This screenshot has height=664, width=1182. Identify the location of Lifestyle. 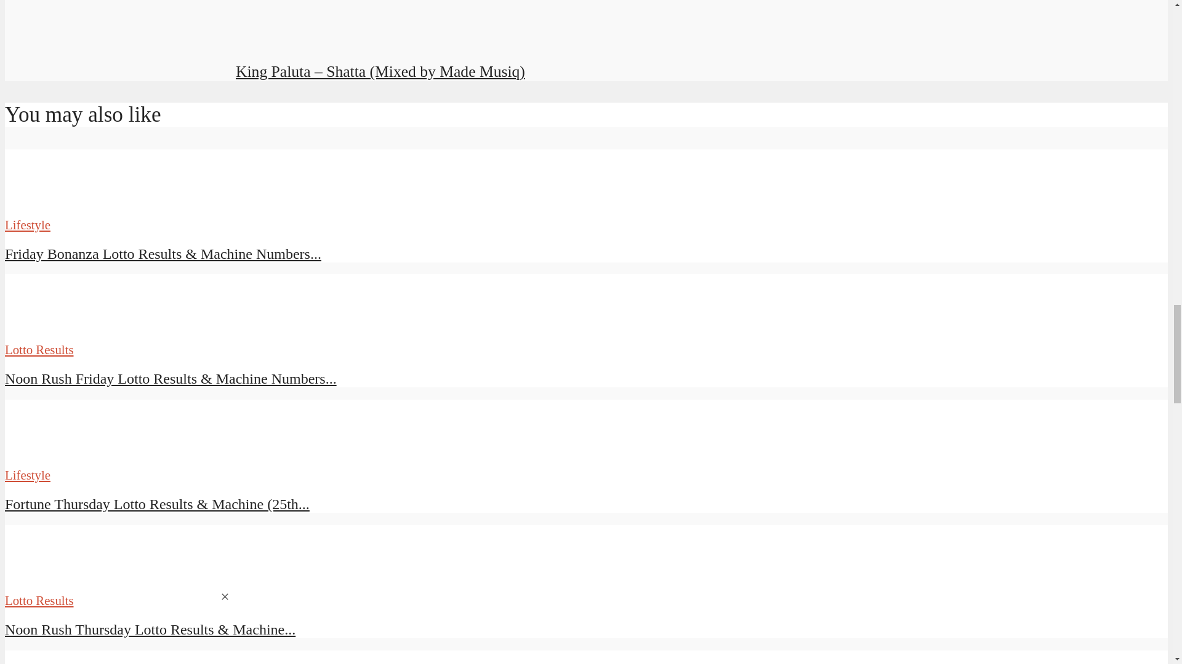
(27, 224).